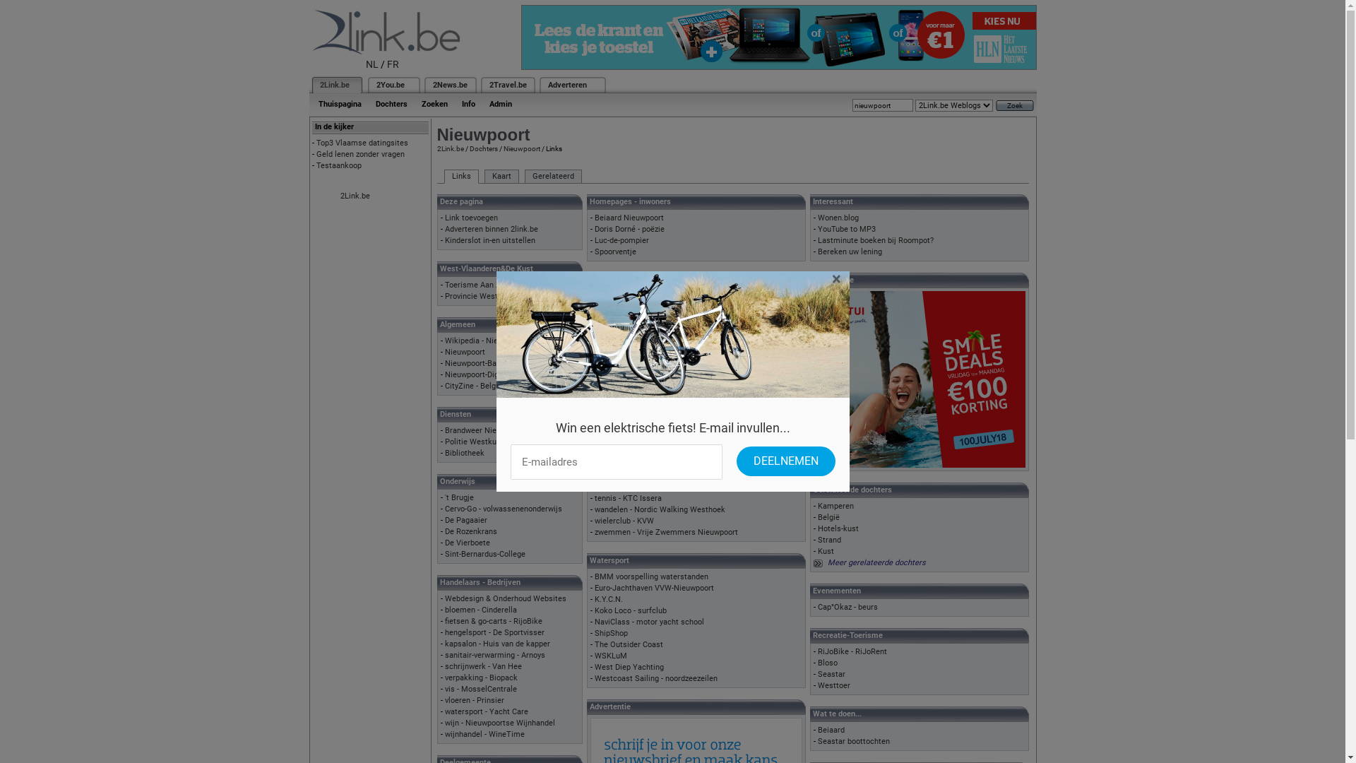  Describe the element at coordinates (633, 374) in the screenshot. I see `Natuurpunt Westkust` at that location.